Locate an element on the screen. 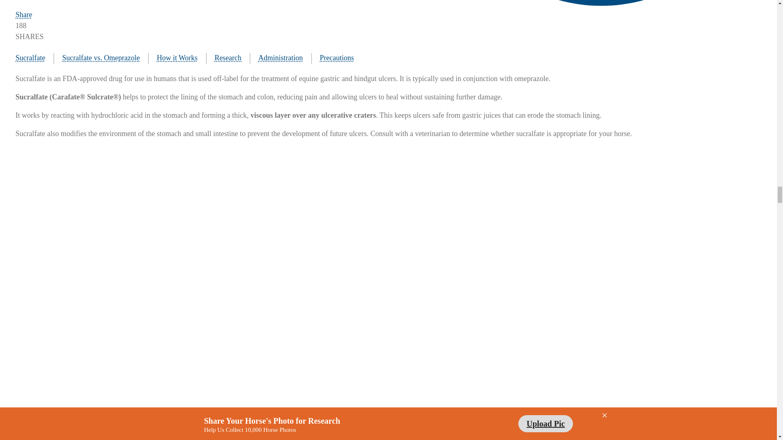 Image resolution: width=783 pixels, height=440 pixels. How Sucralfate Works is located at coordinates (181, 58).